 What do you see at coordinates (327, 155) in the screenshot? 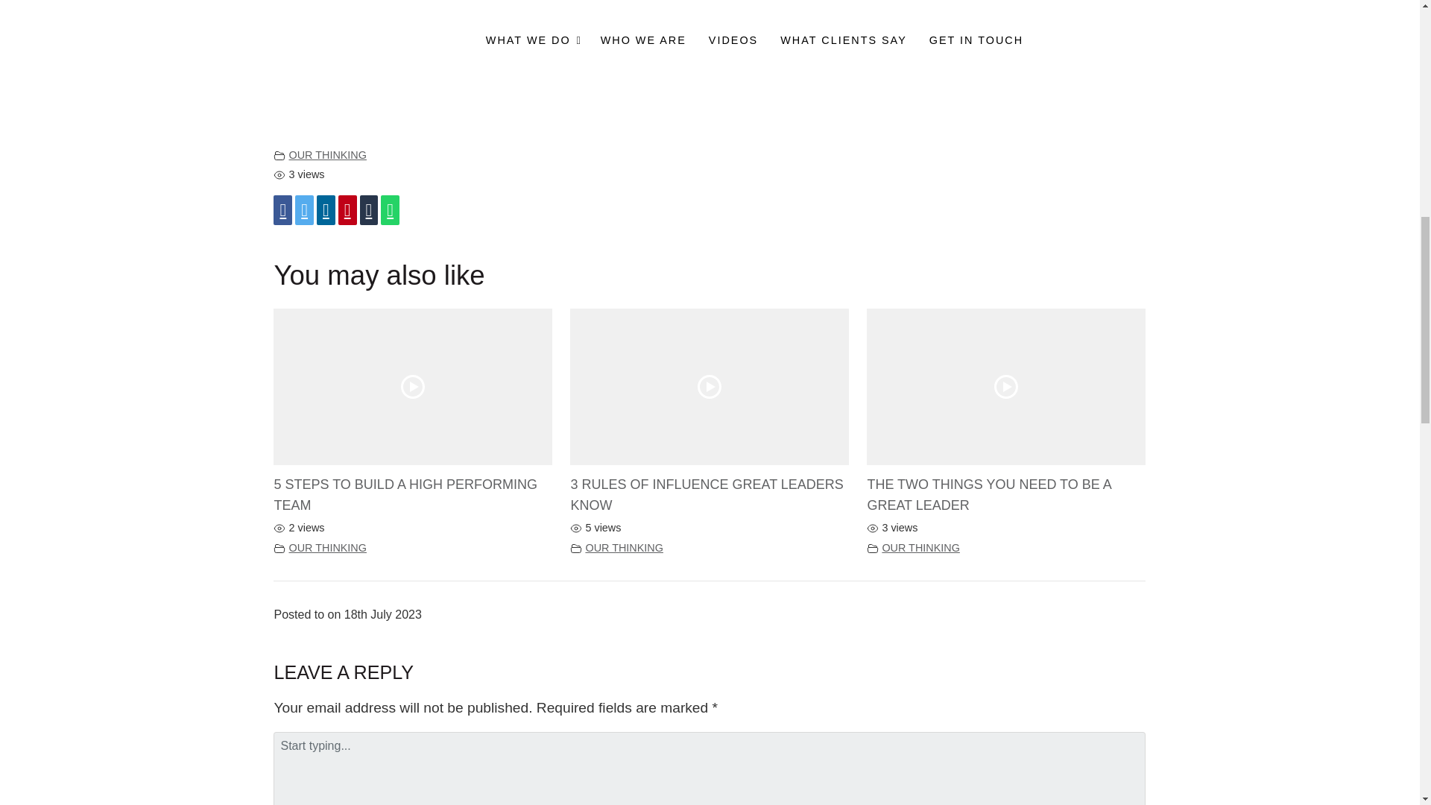
I see `OUR THINKING` at bounding box center [327, 155].